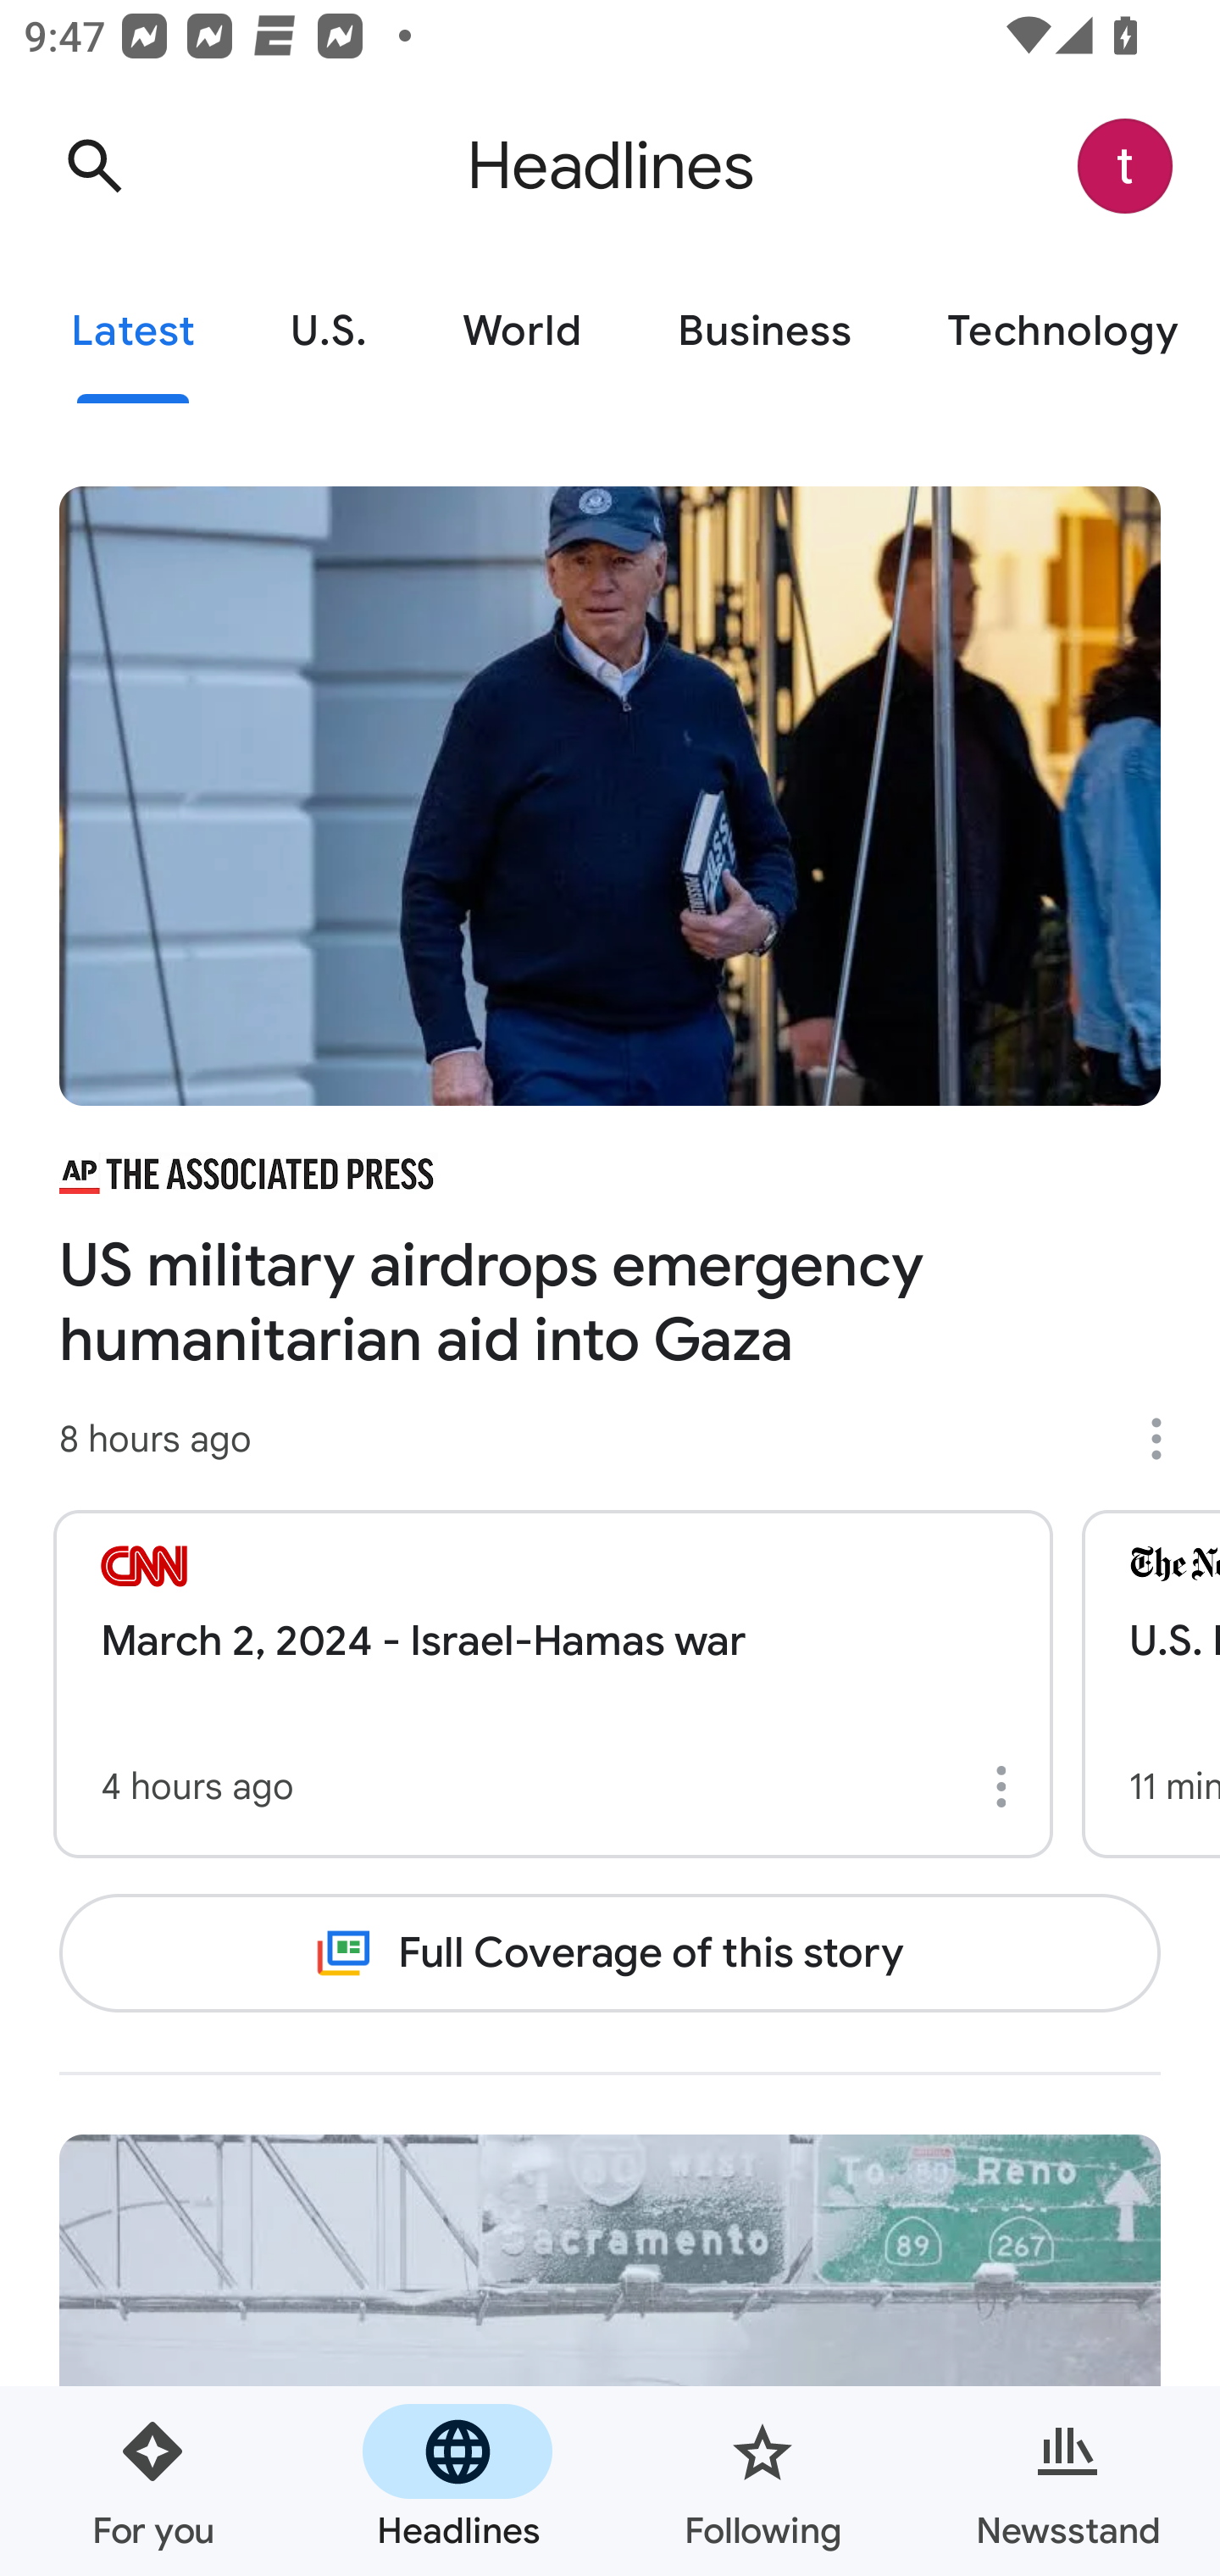 The width and height of the screenshot is (1220, 2576). What do you see at coordinates (94, 166) in the screenshot?
I see `Search` at bounding box center [94, 166].